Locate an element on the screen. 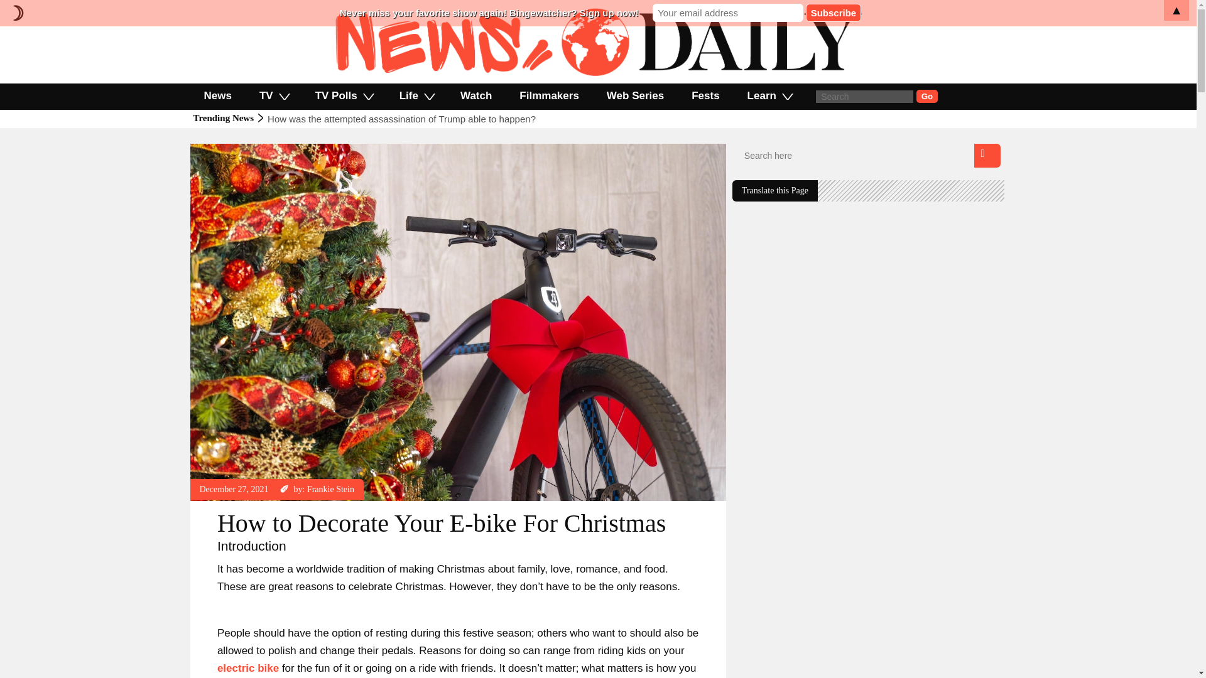  Lifestyle is located at coordinates (215, 149).